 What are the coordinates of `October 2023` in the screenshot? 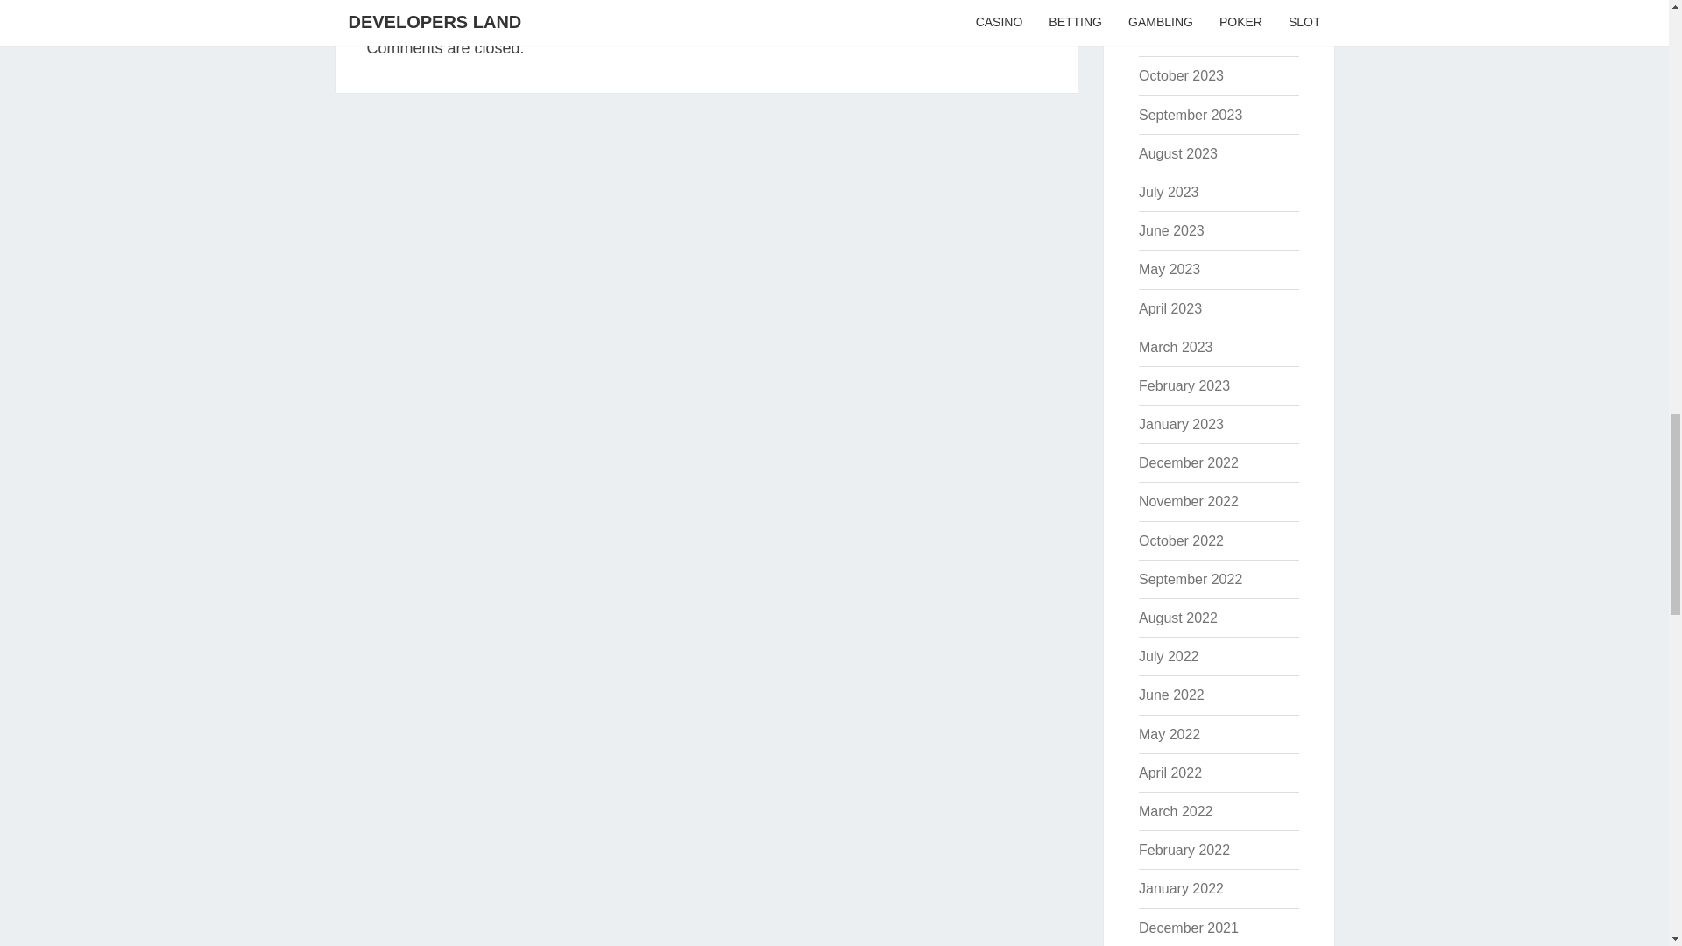 It's located at (1181, 75).